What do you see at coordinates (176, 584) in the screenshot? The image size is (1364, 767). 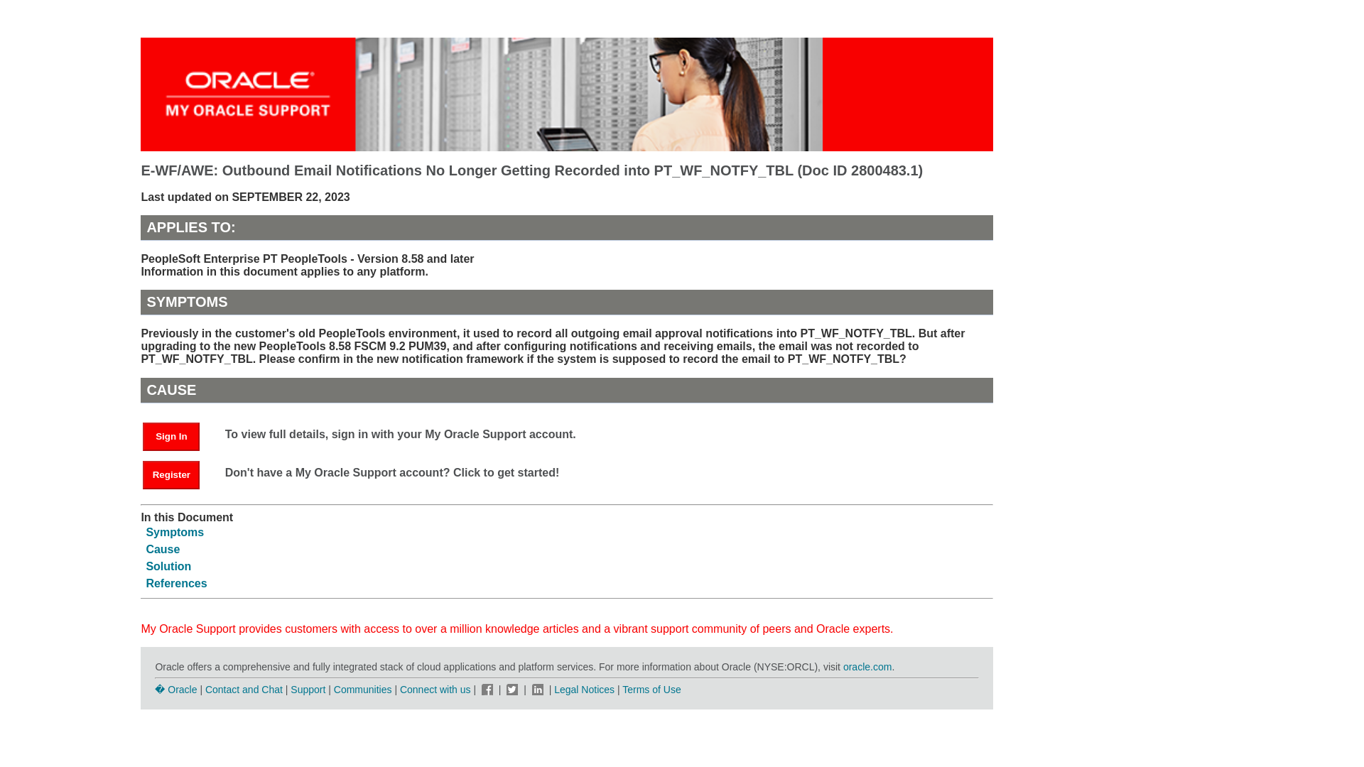 I see `References` at bounding box center [176, 584].